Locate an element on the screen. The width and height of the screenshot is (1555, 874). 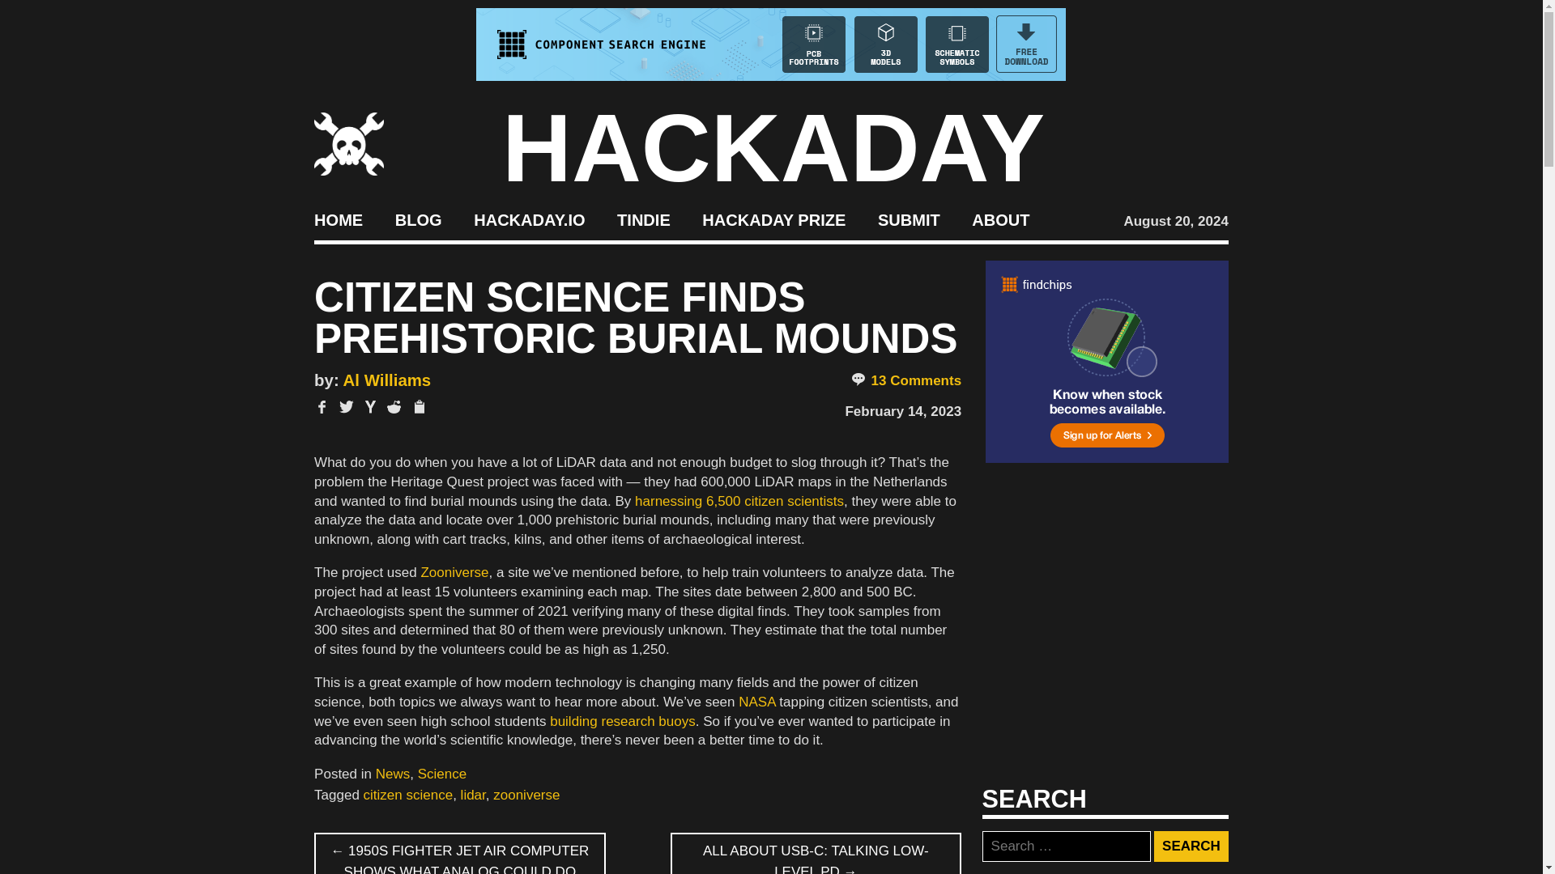
lidar is located at coordinates (473, 795).